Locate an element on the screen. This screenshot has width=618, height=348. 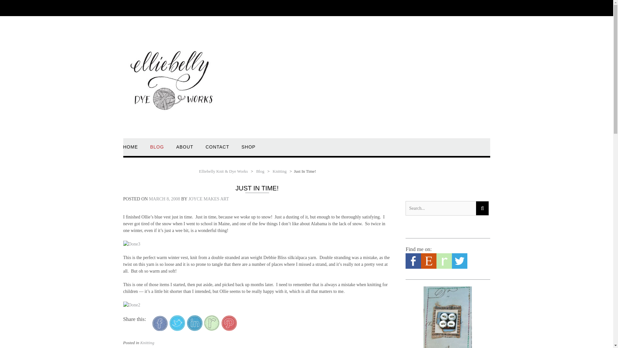
HOME is located at coordinates (130, 150).